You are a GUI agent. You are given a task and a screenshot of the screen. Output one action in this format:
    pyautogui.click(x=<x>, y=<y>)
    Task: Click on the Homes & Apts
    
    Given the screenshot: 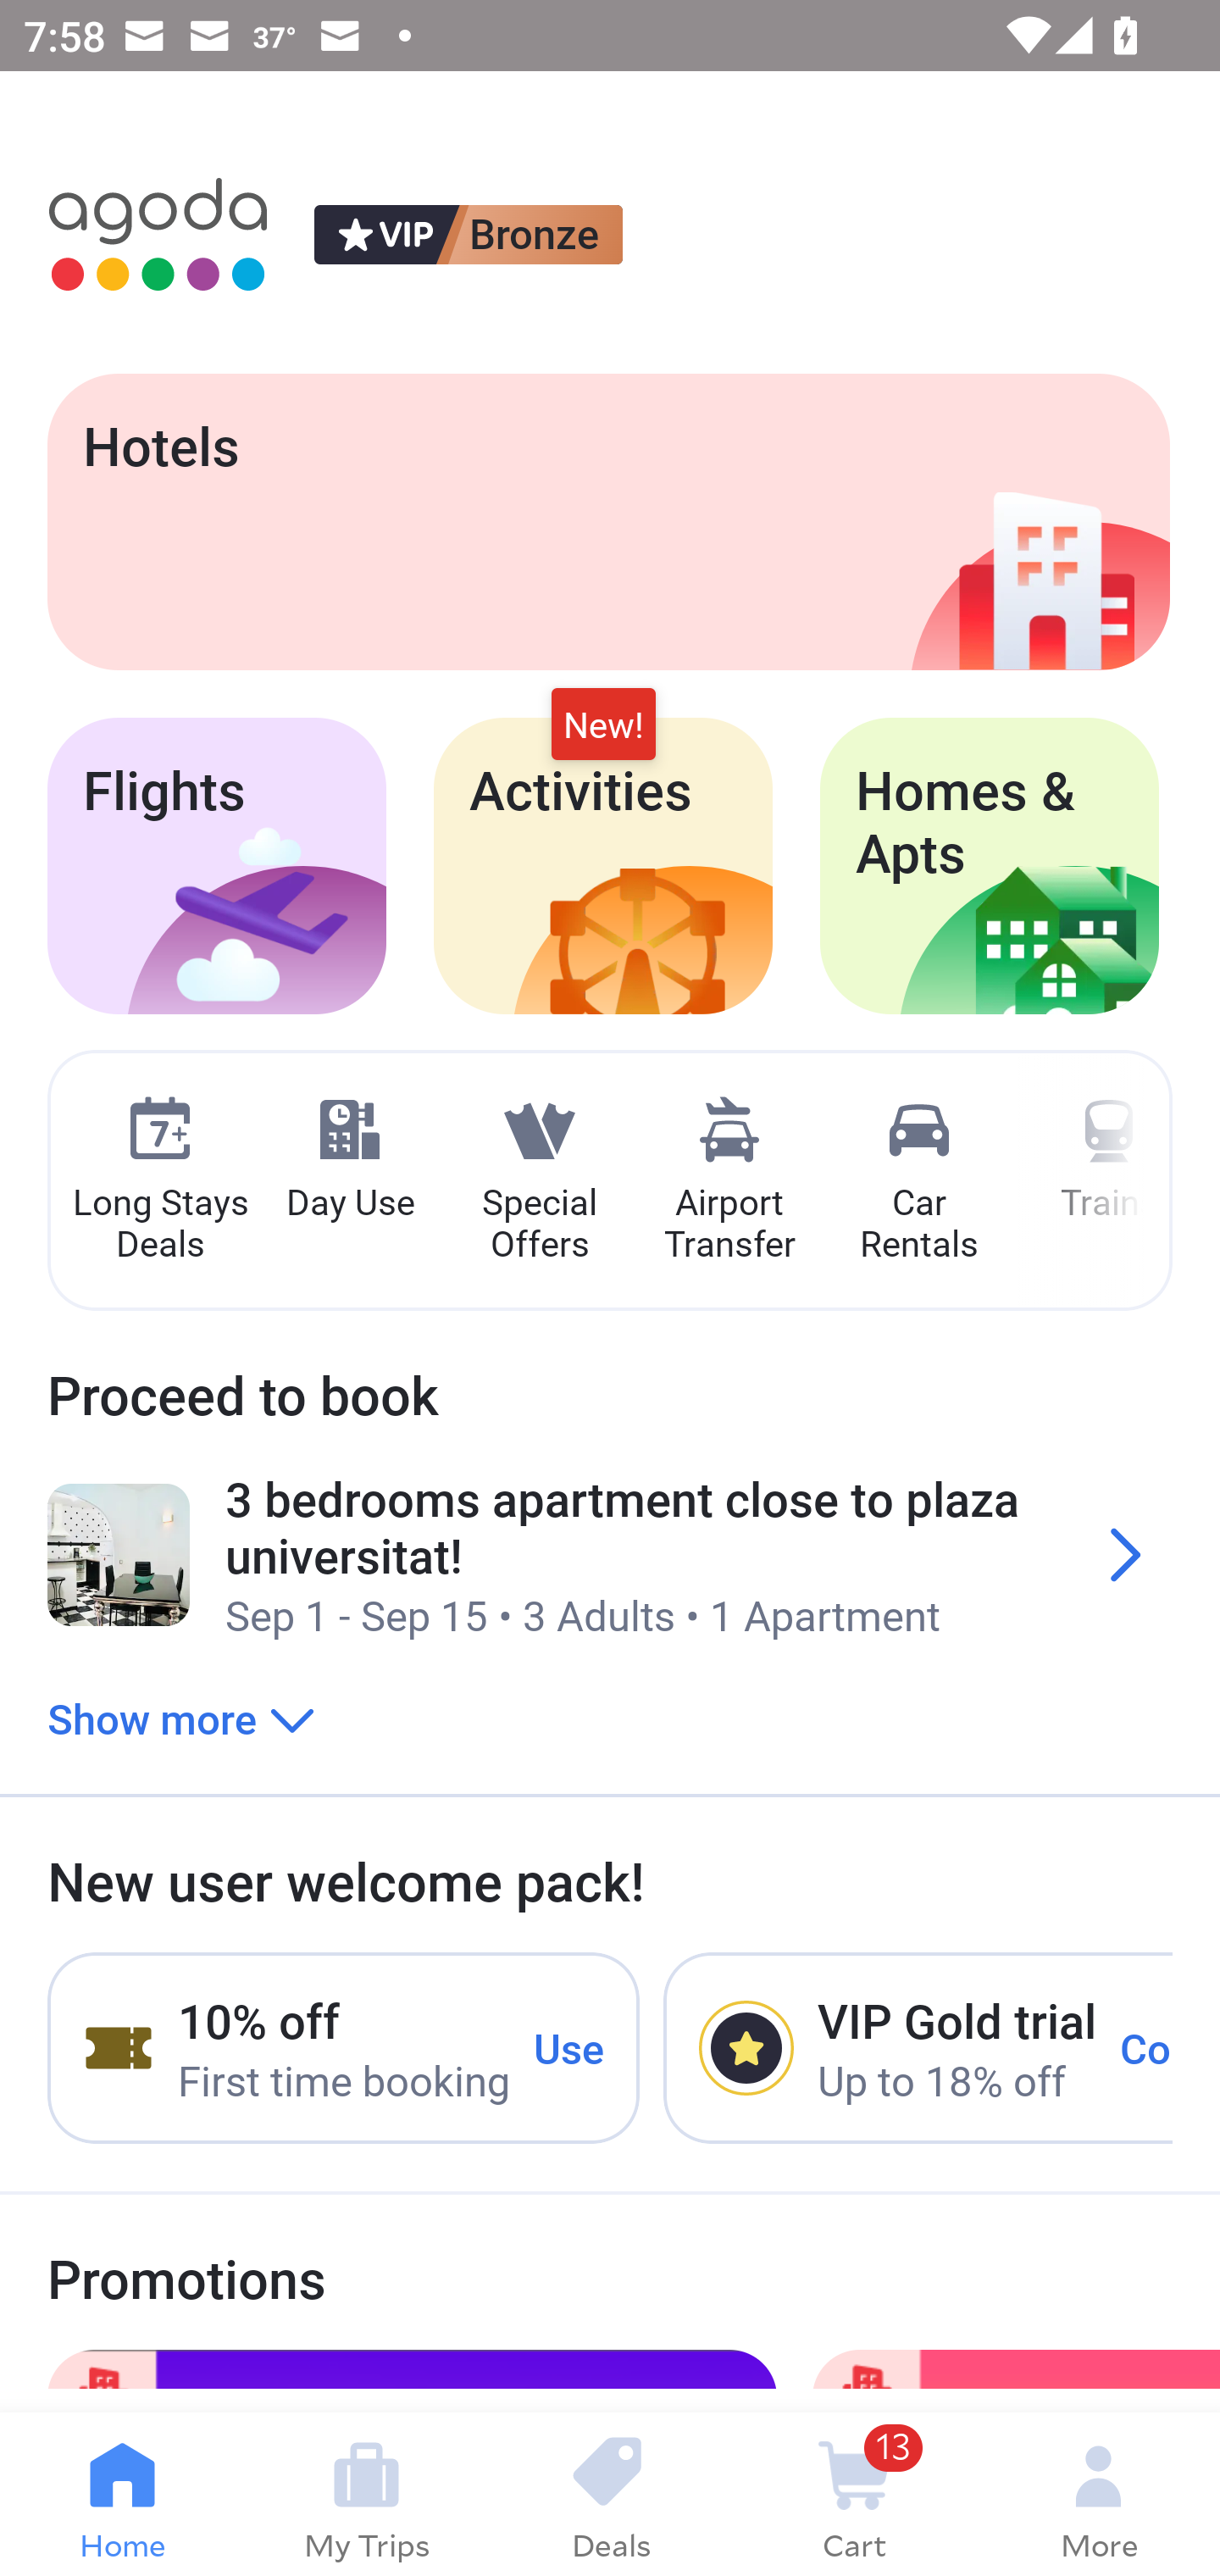 What is the action you would take?
    pyautogui.click(x=990, y=866)
    